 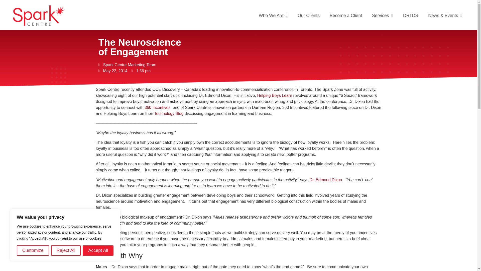 What do you see at coordinates (273, 15) in the screenshot?
I see `Who We Are` at bounding box center [273, 15].